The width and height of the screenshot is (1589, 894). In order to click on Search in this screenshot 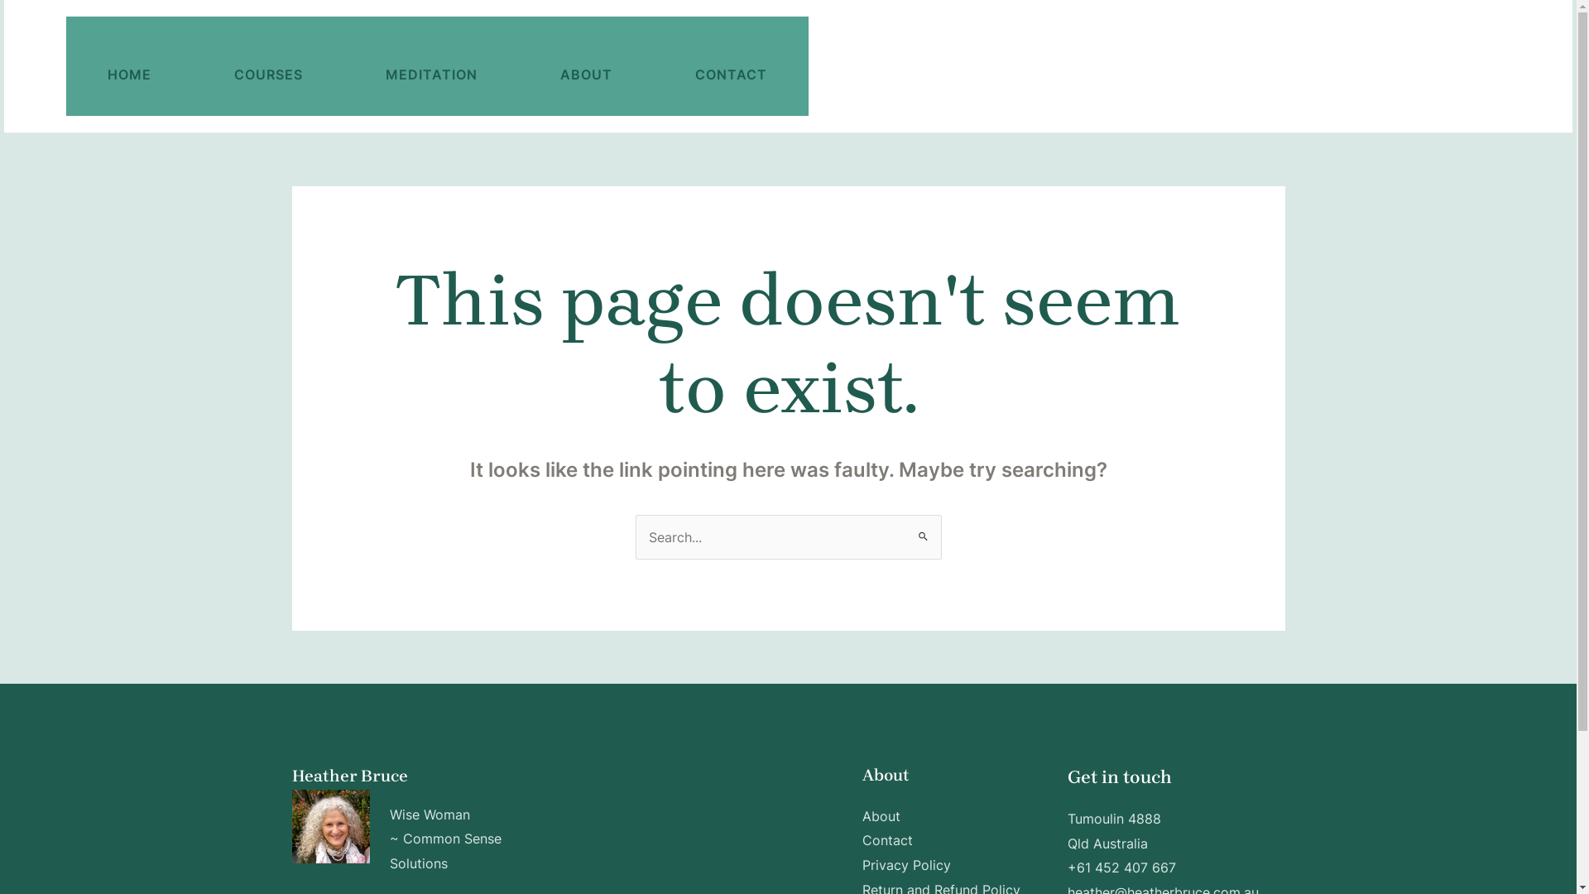, I will do `click(922, 531)`.